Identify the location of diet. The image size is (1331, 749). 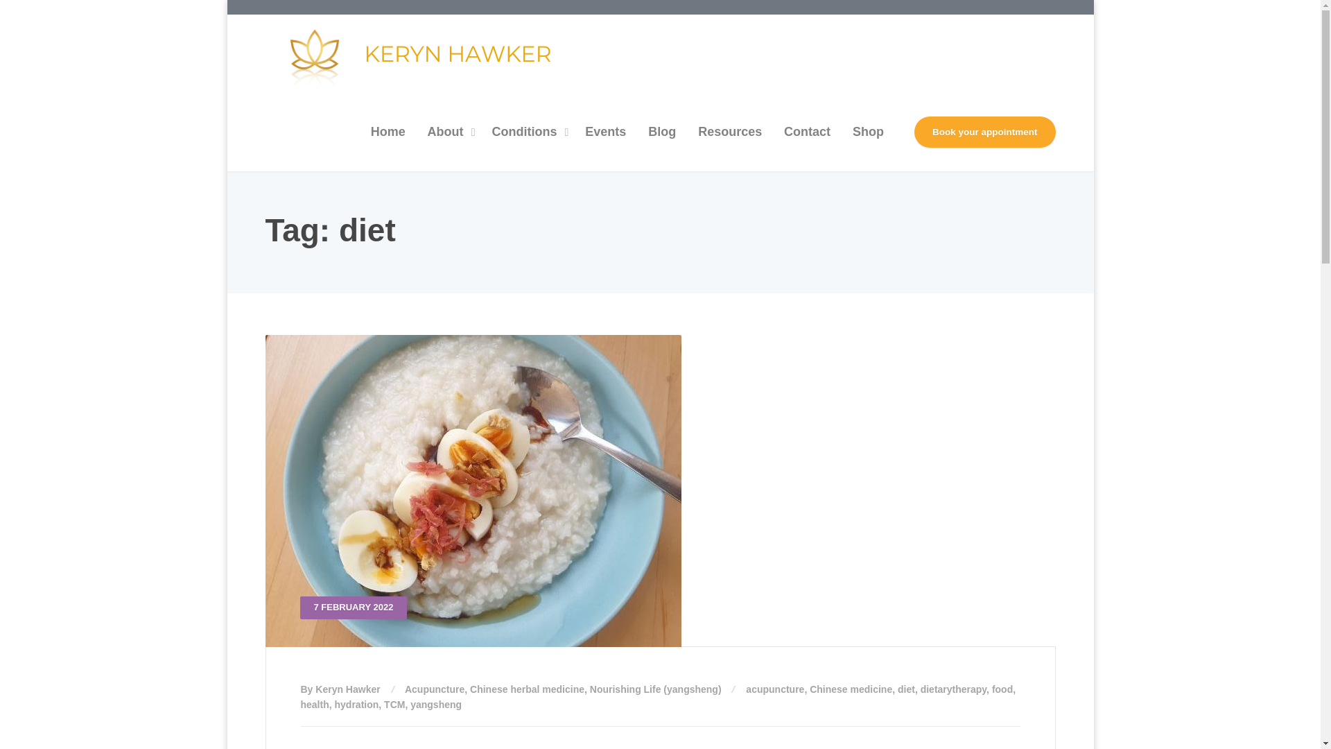
(906, 689).